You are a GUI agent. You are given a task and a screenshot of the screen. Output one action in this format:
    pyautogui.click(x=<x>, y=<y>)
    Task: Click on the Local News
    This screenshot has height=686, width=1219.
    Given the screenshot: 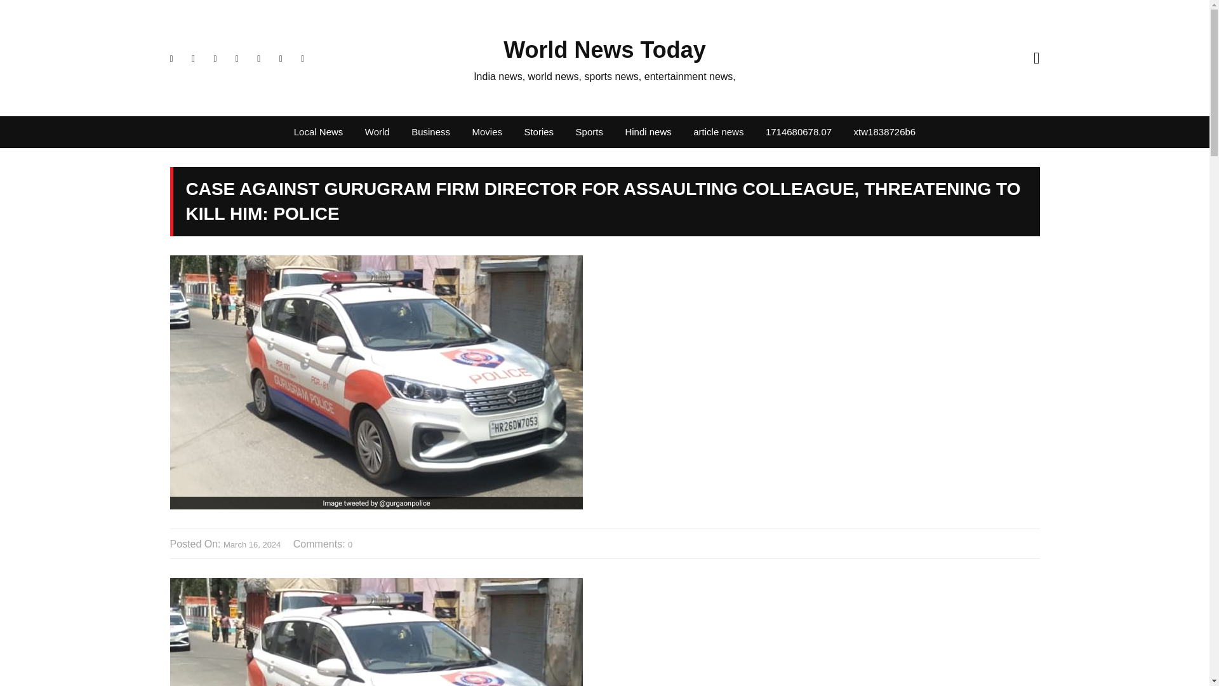 What is the action you would take?
    pyautogui.click(x=319, y=132)
    